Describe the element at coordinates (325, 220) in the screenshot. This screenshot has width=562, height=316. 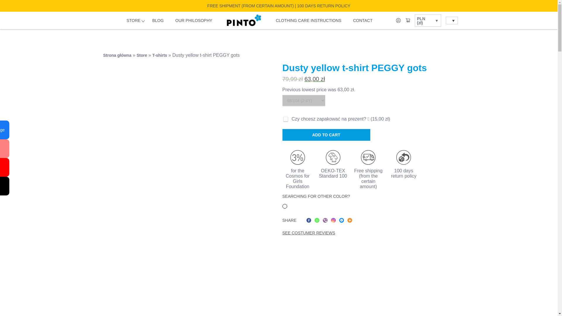
I see `Viber` at that location.